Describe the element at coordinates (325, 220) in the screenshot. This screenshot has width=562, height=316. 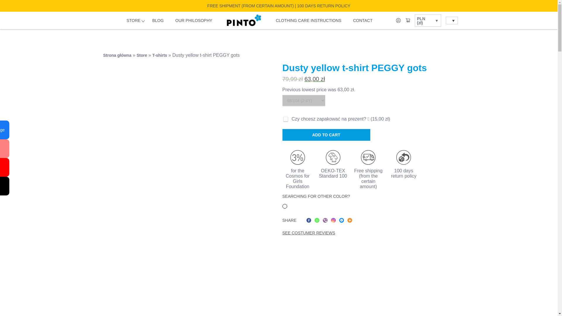
I see `Viber` at that location.